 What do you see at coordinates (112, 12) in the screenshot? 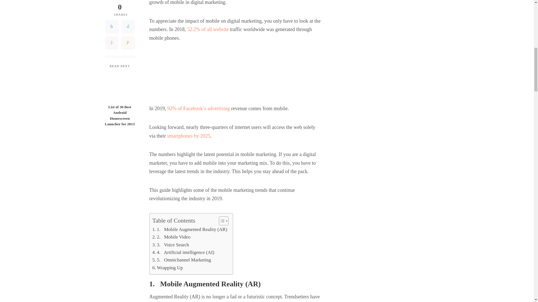
I see `Pinterest` at bounding box center [112, 12].